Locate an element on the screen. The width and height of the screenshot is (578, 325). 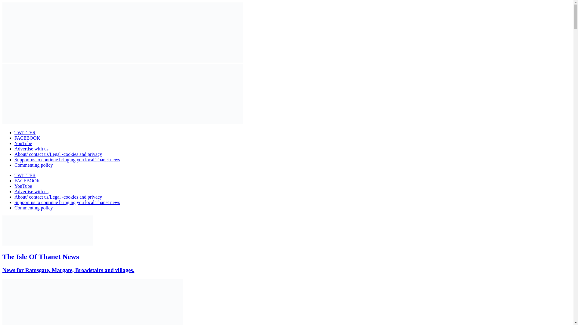
Commenting policy is located at coordinates (34, 208).